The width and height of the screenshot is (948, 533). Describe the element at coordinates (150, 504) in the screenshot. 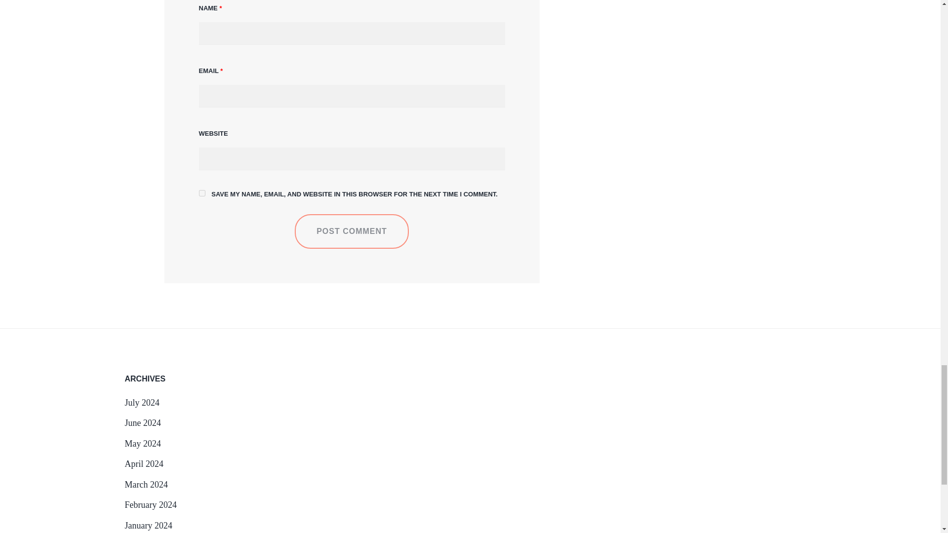

I see `February 2024` at that location.